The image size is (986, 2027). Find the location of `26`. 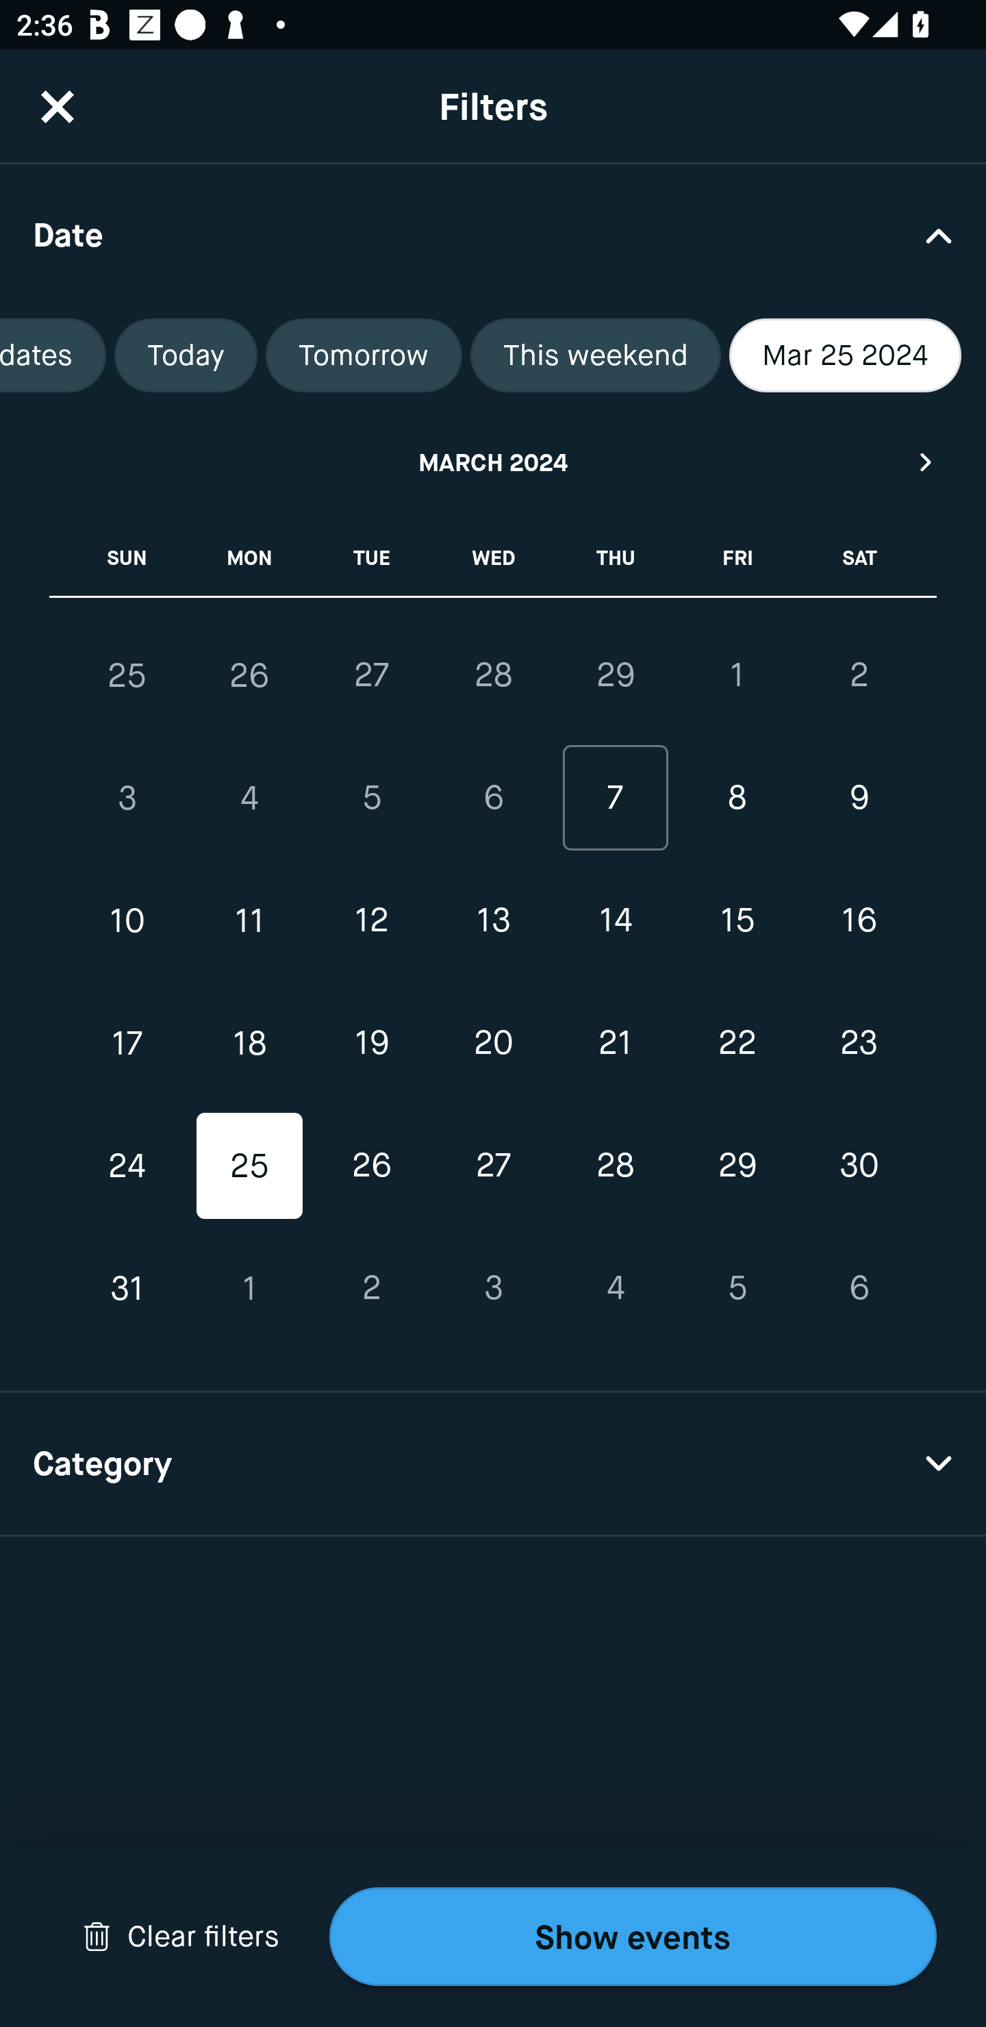

26 is located at coordinates (371, 1166).